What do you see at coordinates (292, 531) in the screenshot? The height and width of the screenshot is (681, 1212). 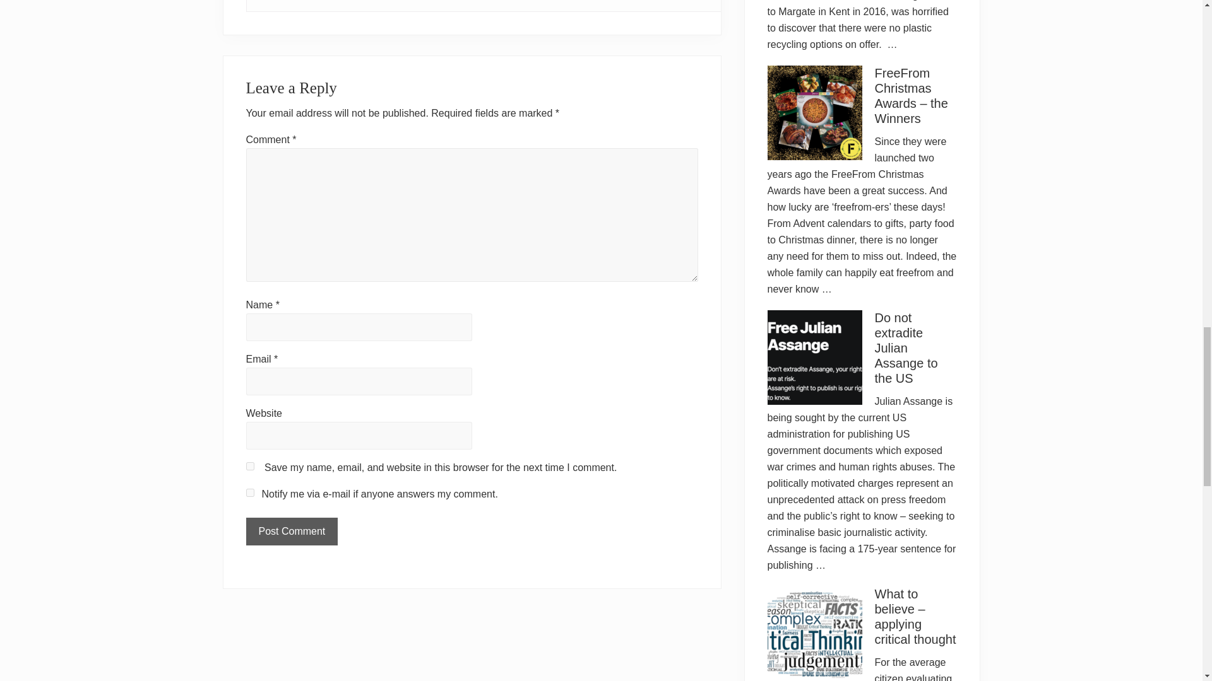 I see `Post Comment` at bounding box center [292, 531].